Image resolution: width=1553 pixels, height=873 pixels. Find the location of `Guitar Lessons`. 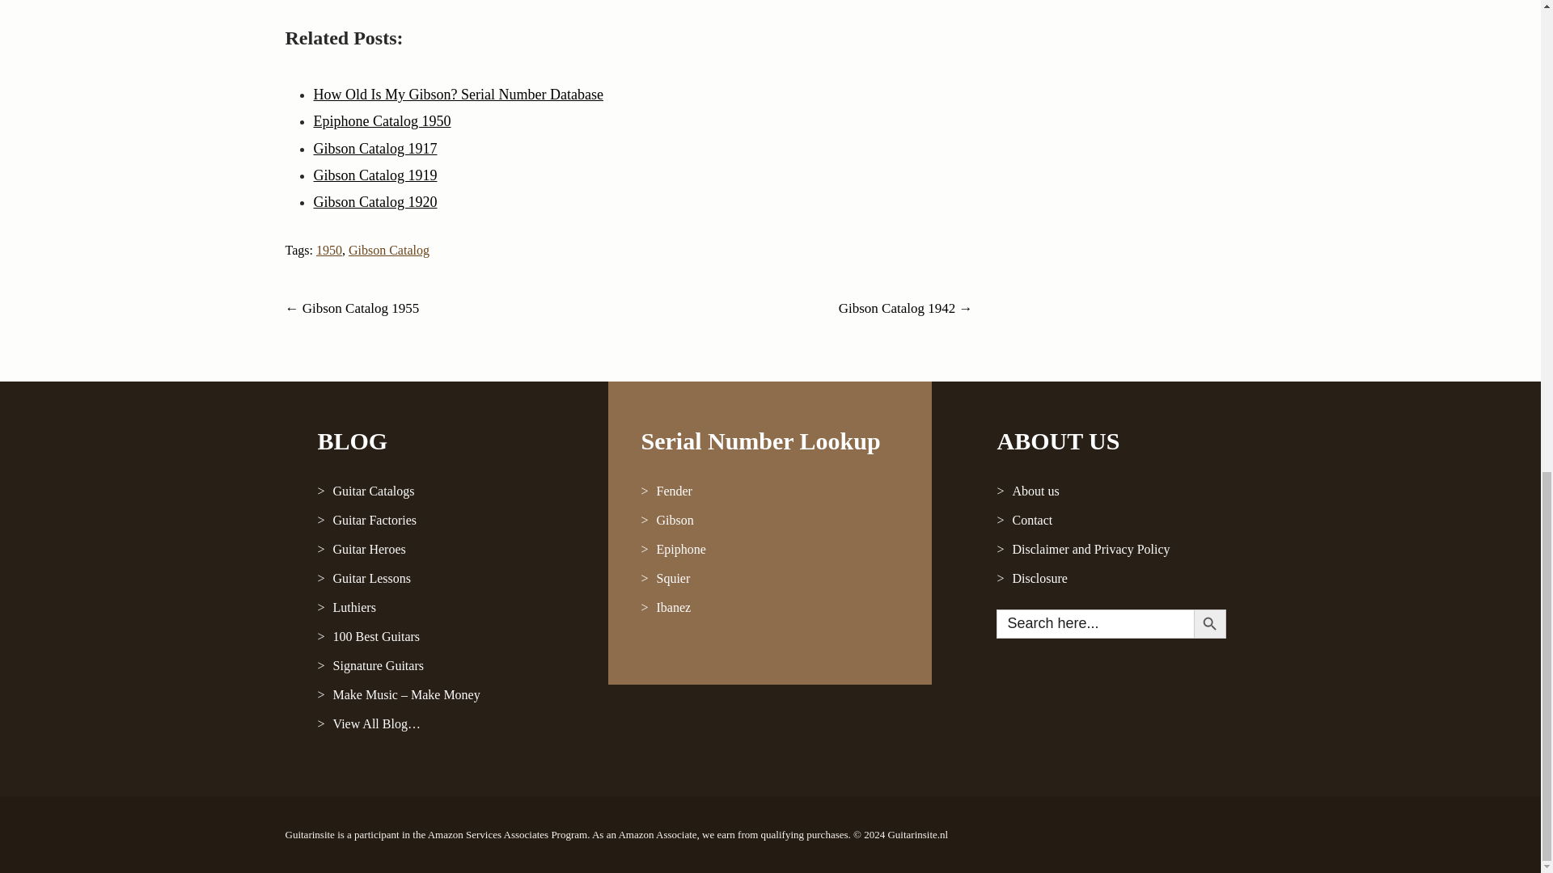

Guitar Lessons is located at coordinates (446, 579).